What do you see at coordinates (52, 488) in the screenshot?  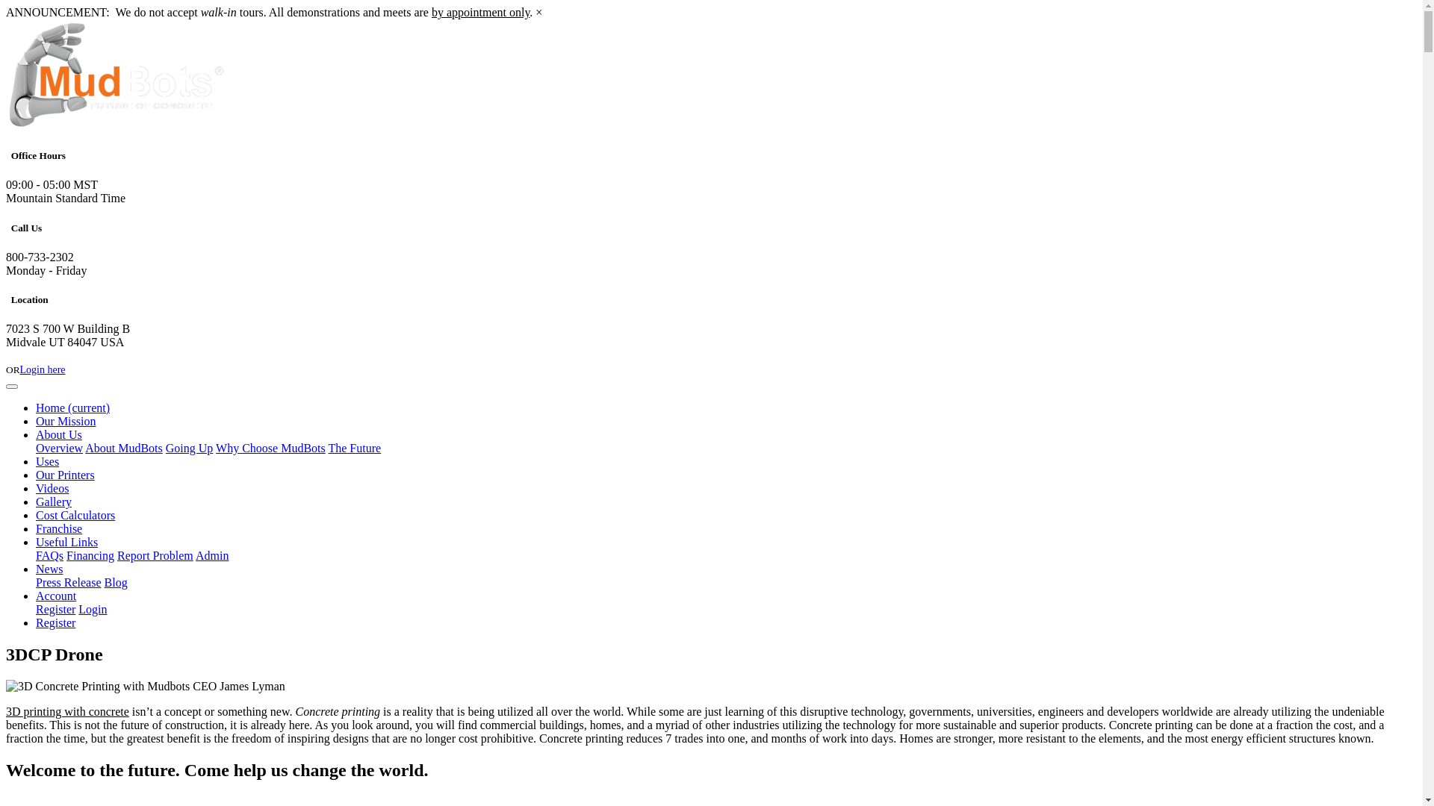 I see `Videos` at bounding box center [52, 488].